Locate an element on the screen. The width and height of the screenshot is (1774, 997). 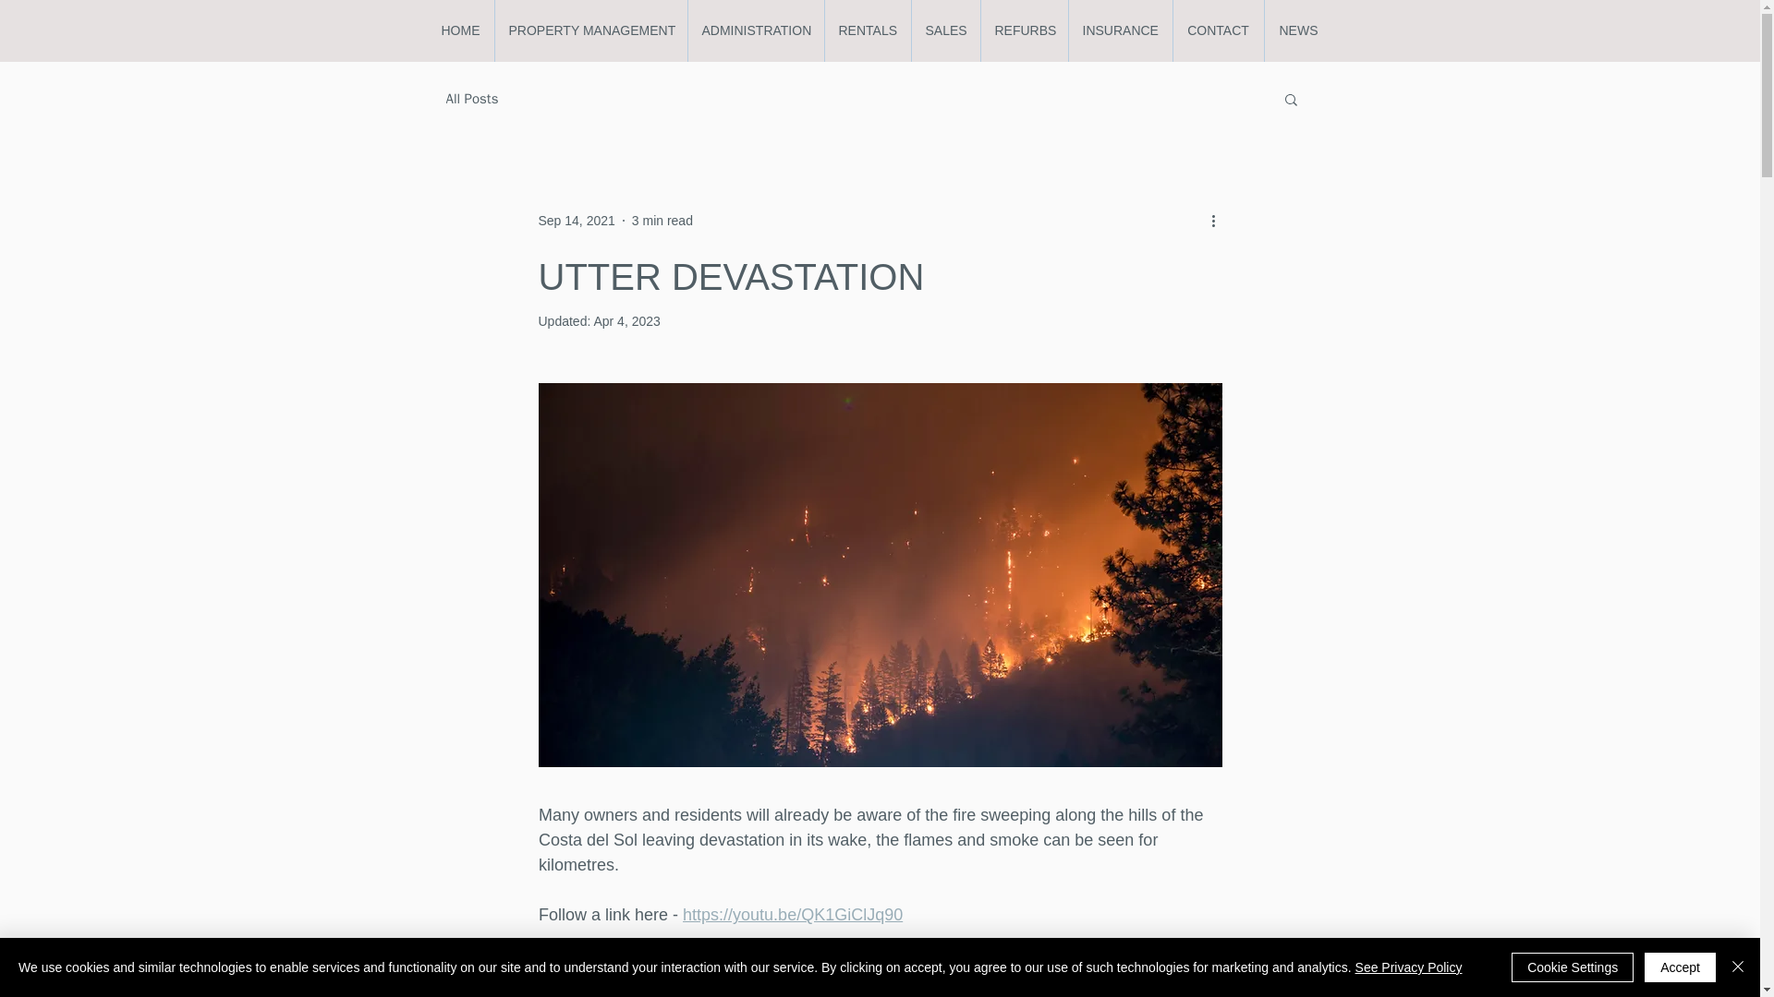
INSURANCE is located at coordinates (1120, 30).